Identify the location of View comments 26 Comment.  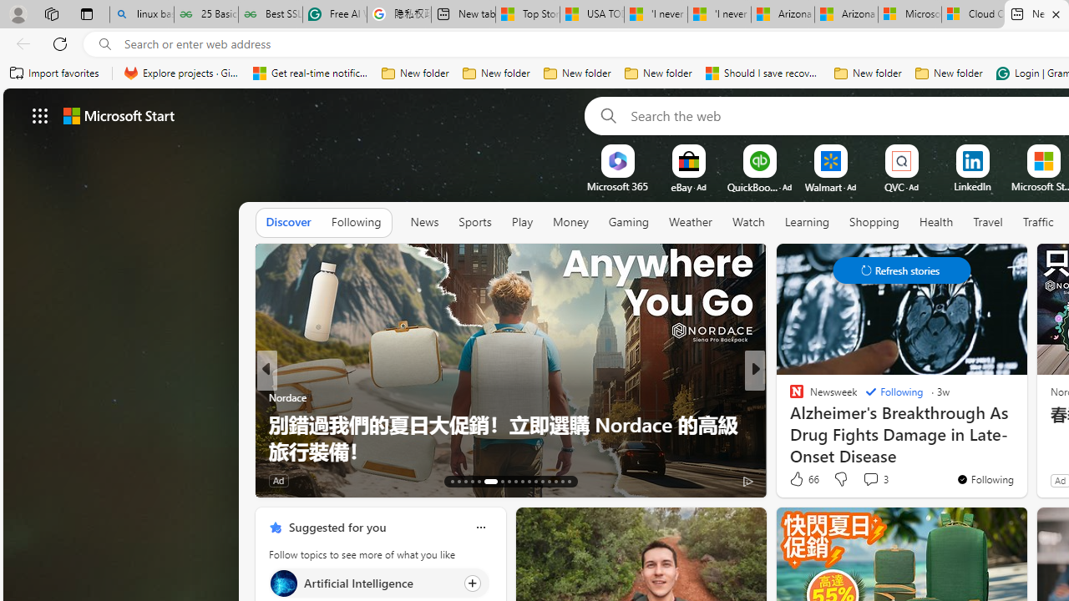
(879, 479).